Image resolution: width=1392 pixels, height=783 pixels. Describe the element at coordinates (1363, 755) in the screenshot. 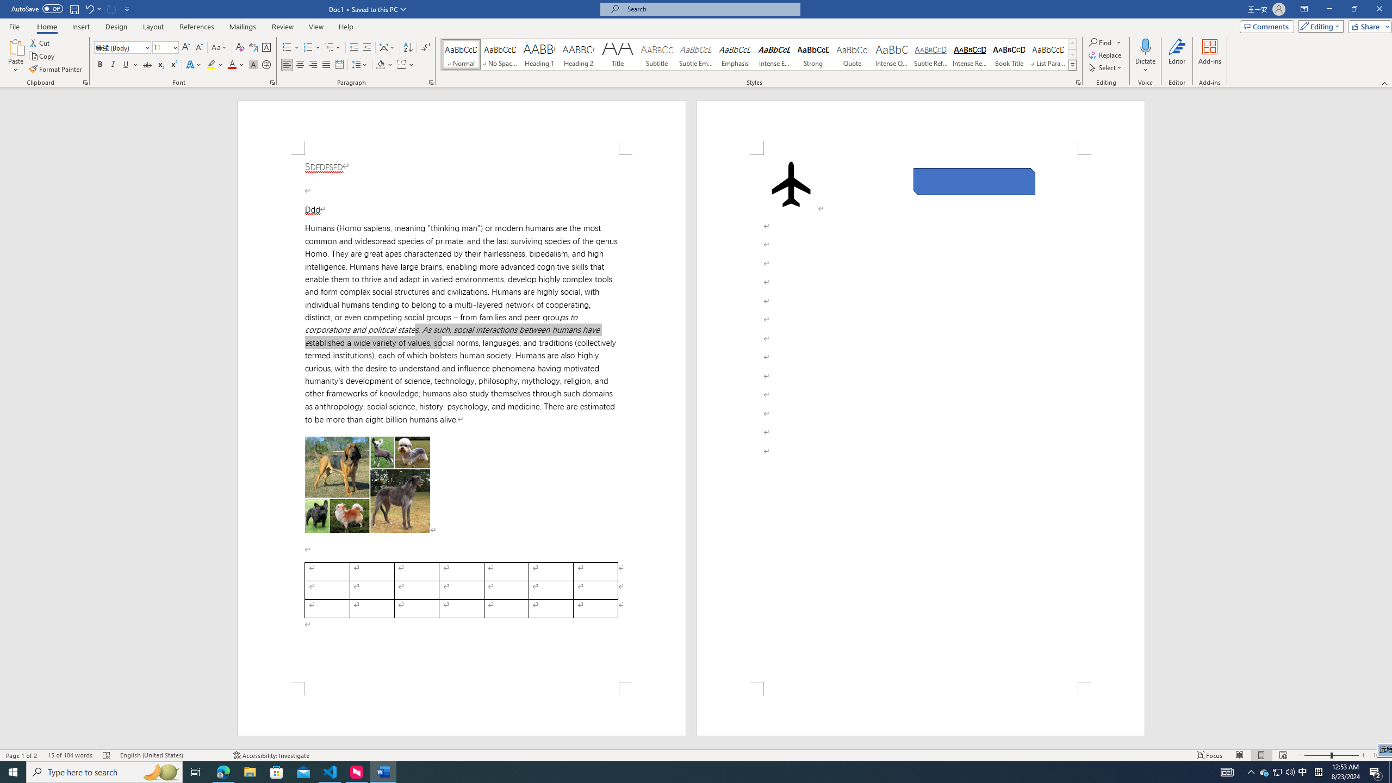

I see `Zoom In` at that location.